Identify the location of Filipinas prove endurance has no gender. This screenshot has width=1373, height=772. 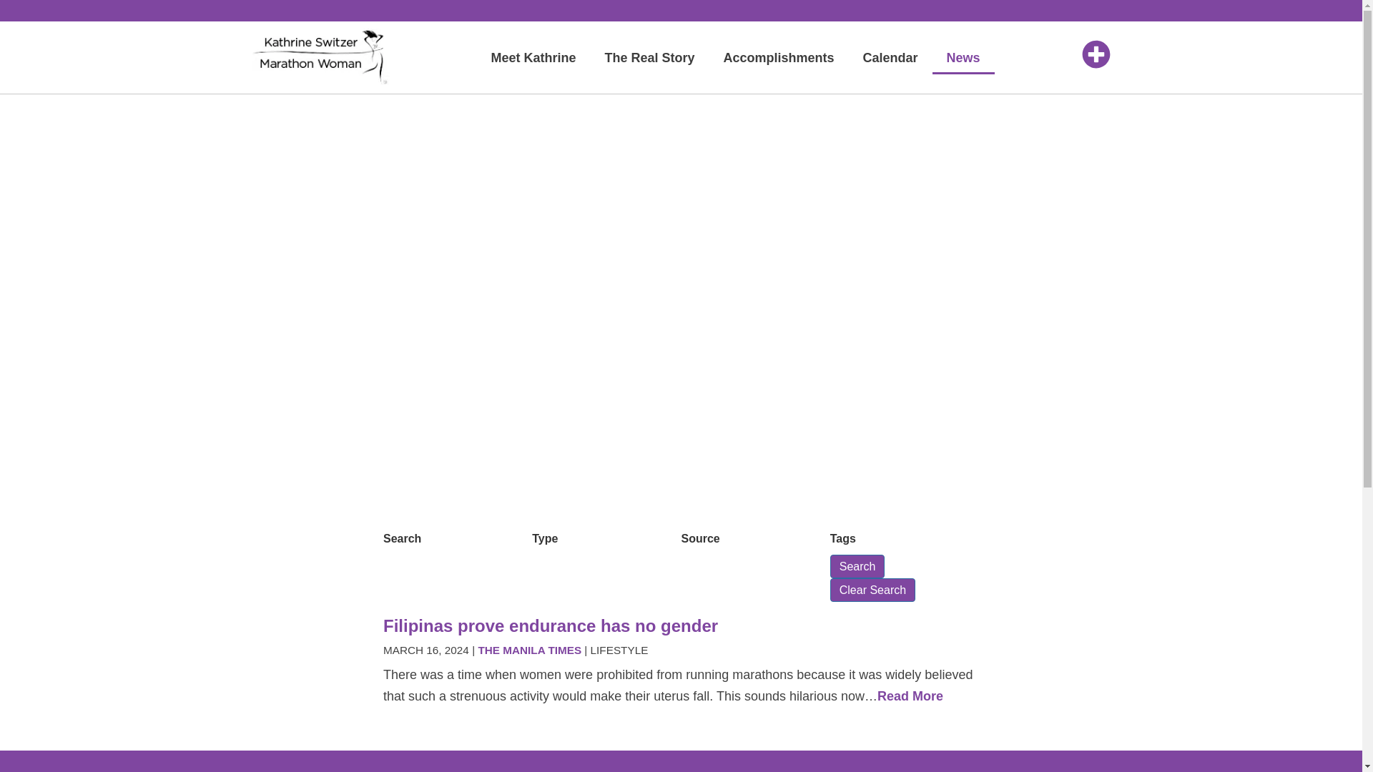
(551, 625).